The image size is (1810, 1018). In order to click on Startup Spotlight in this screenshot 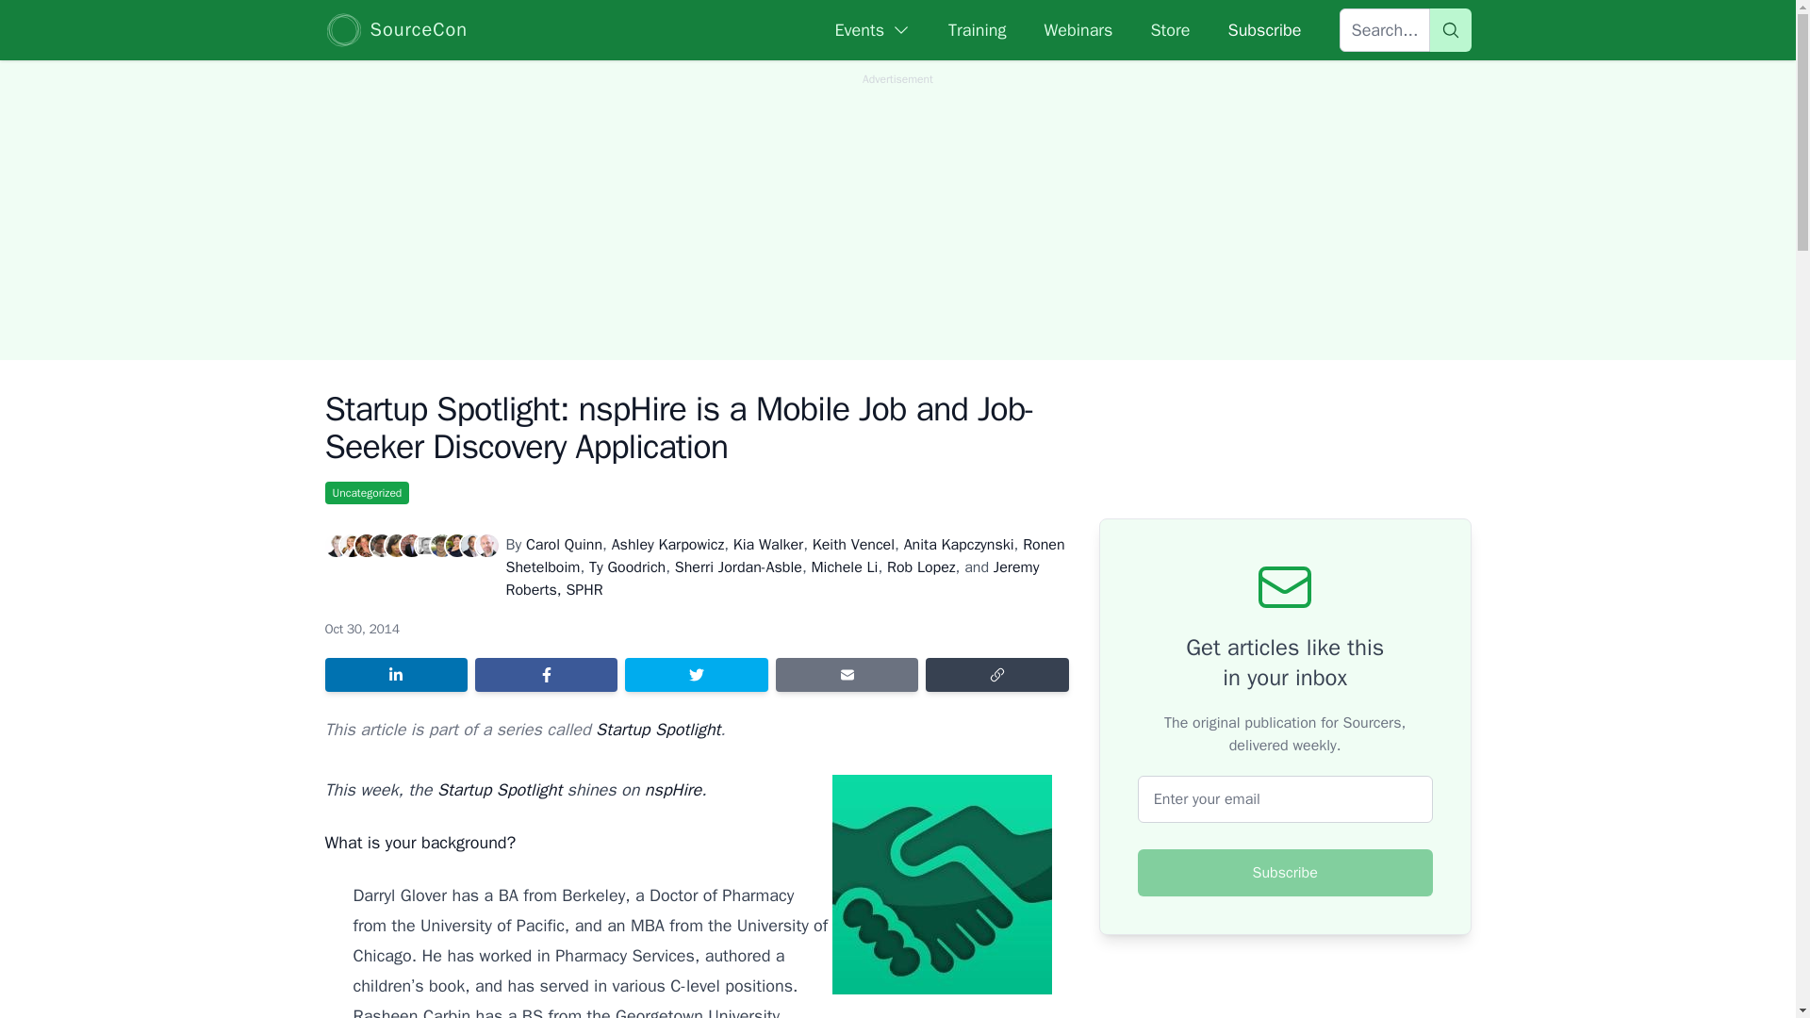, I will do `click(500, 790)`.